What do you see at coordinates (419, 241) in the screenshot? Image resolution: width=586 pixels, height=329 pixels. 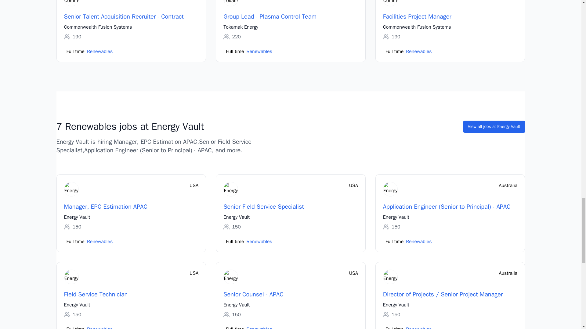 I see `Renewables` at bounding box center [419, 241].